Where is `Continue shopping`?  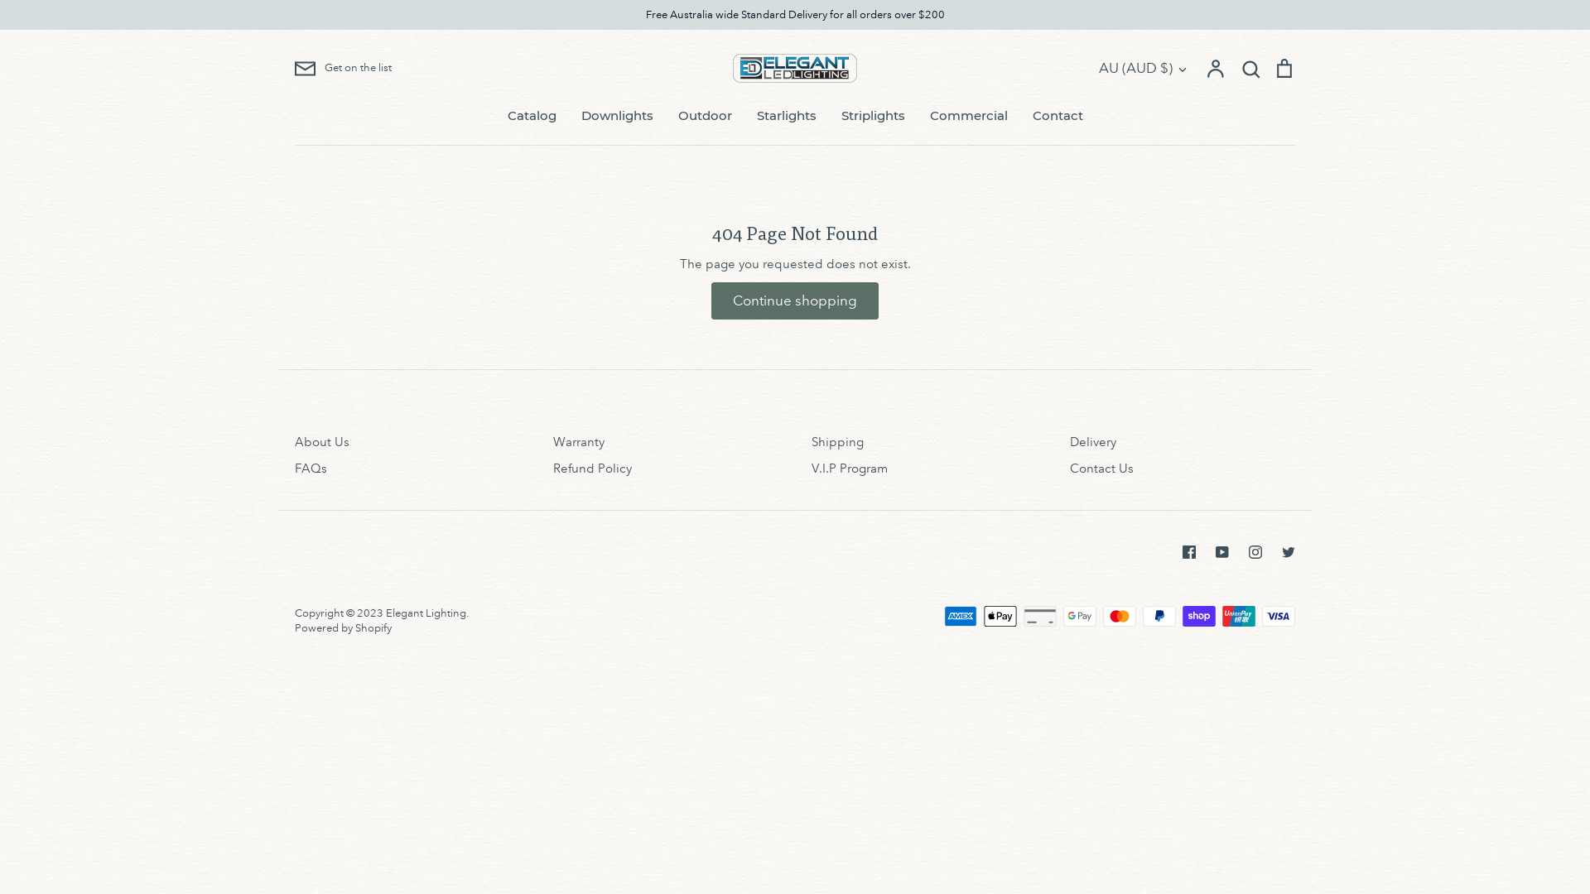
Continue shopping is located at coordinates (795, 301).